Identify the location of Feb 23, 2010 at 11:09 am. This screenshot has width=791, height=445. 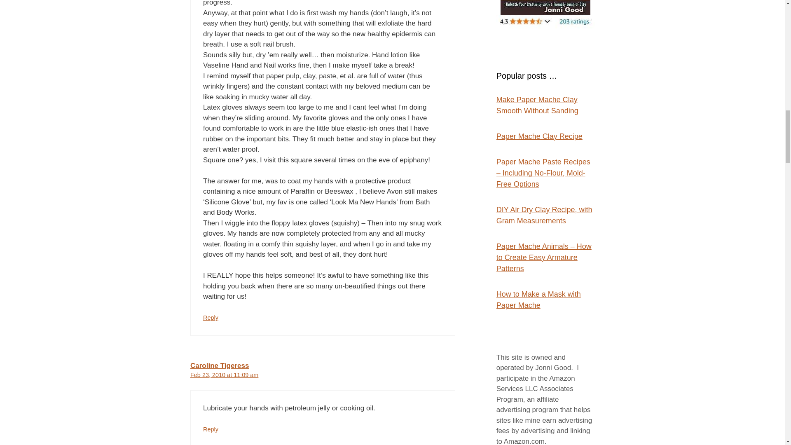
(224, 375).